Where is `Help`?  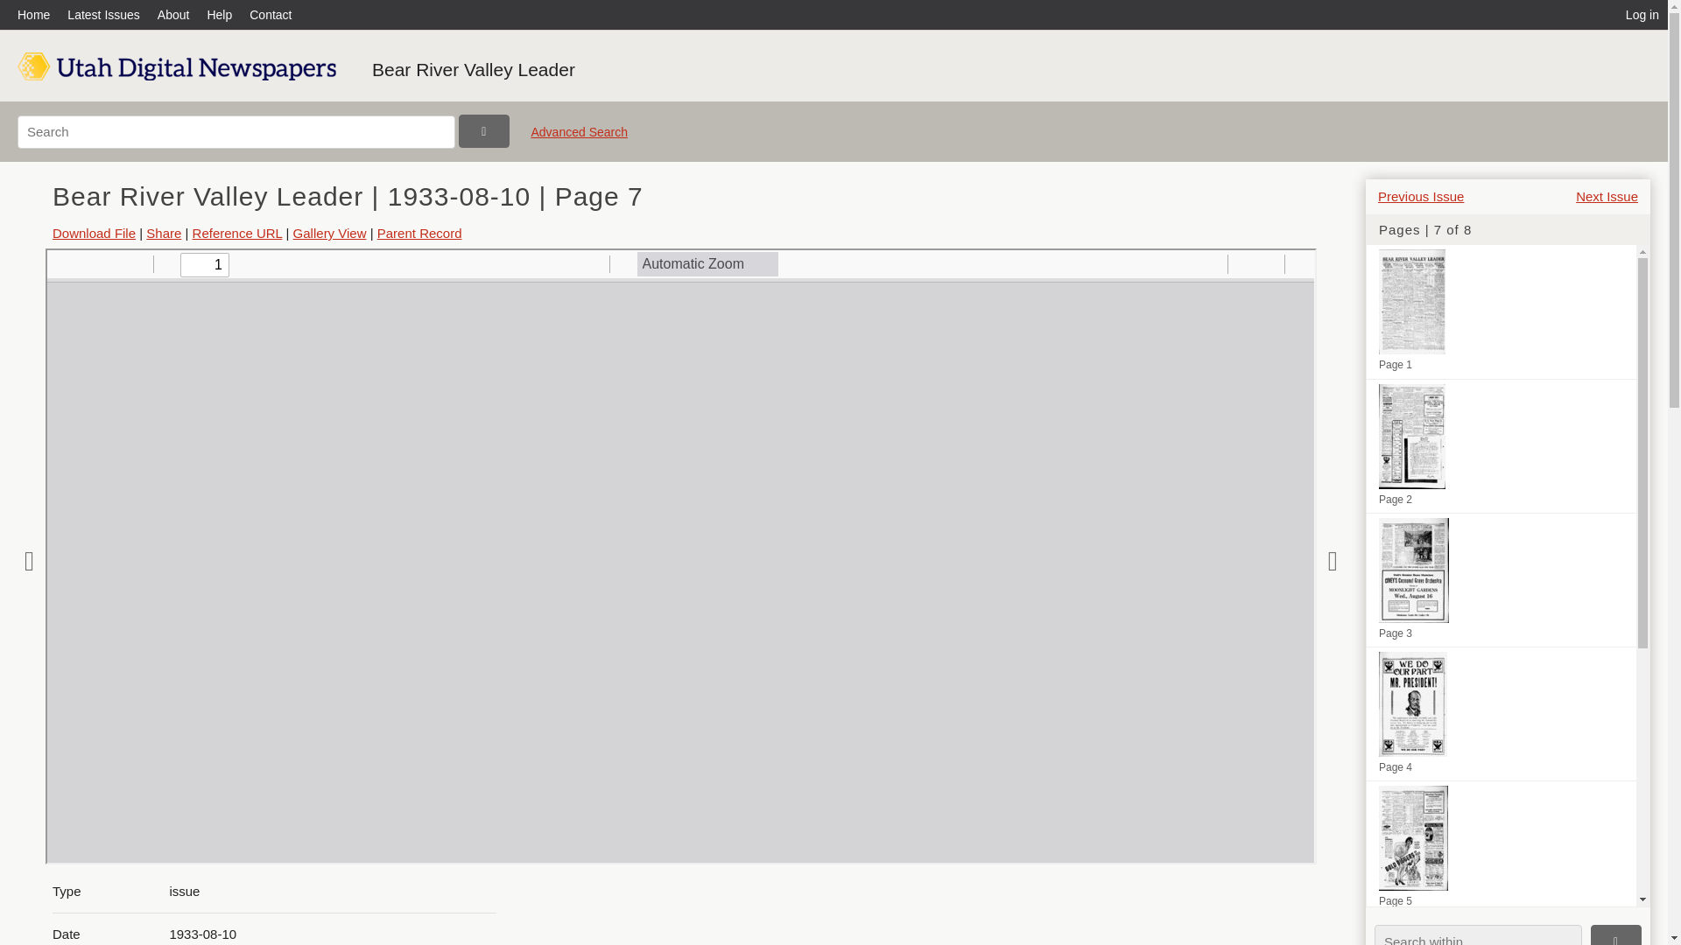
Help is located at coordinates (219, 14).